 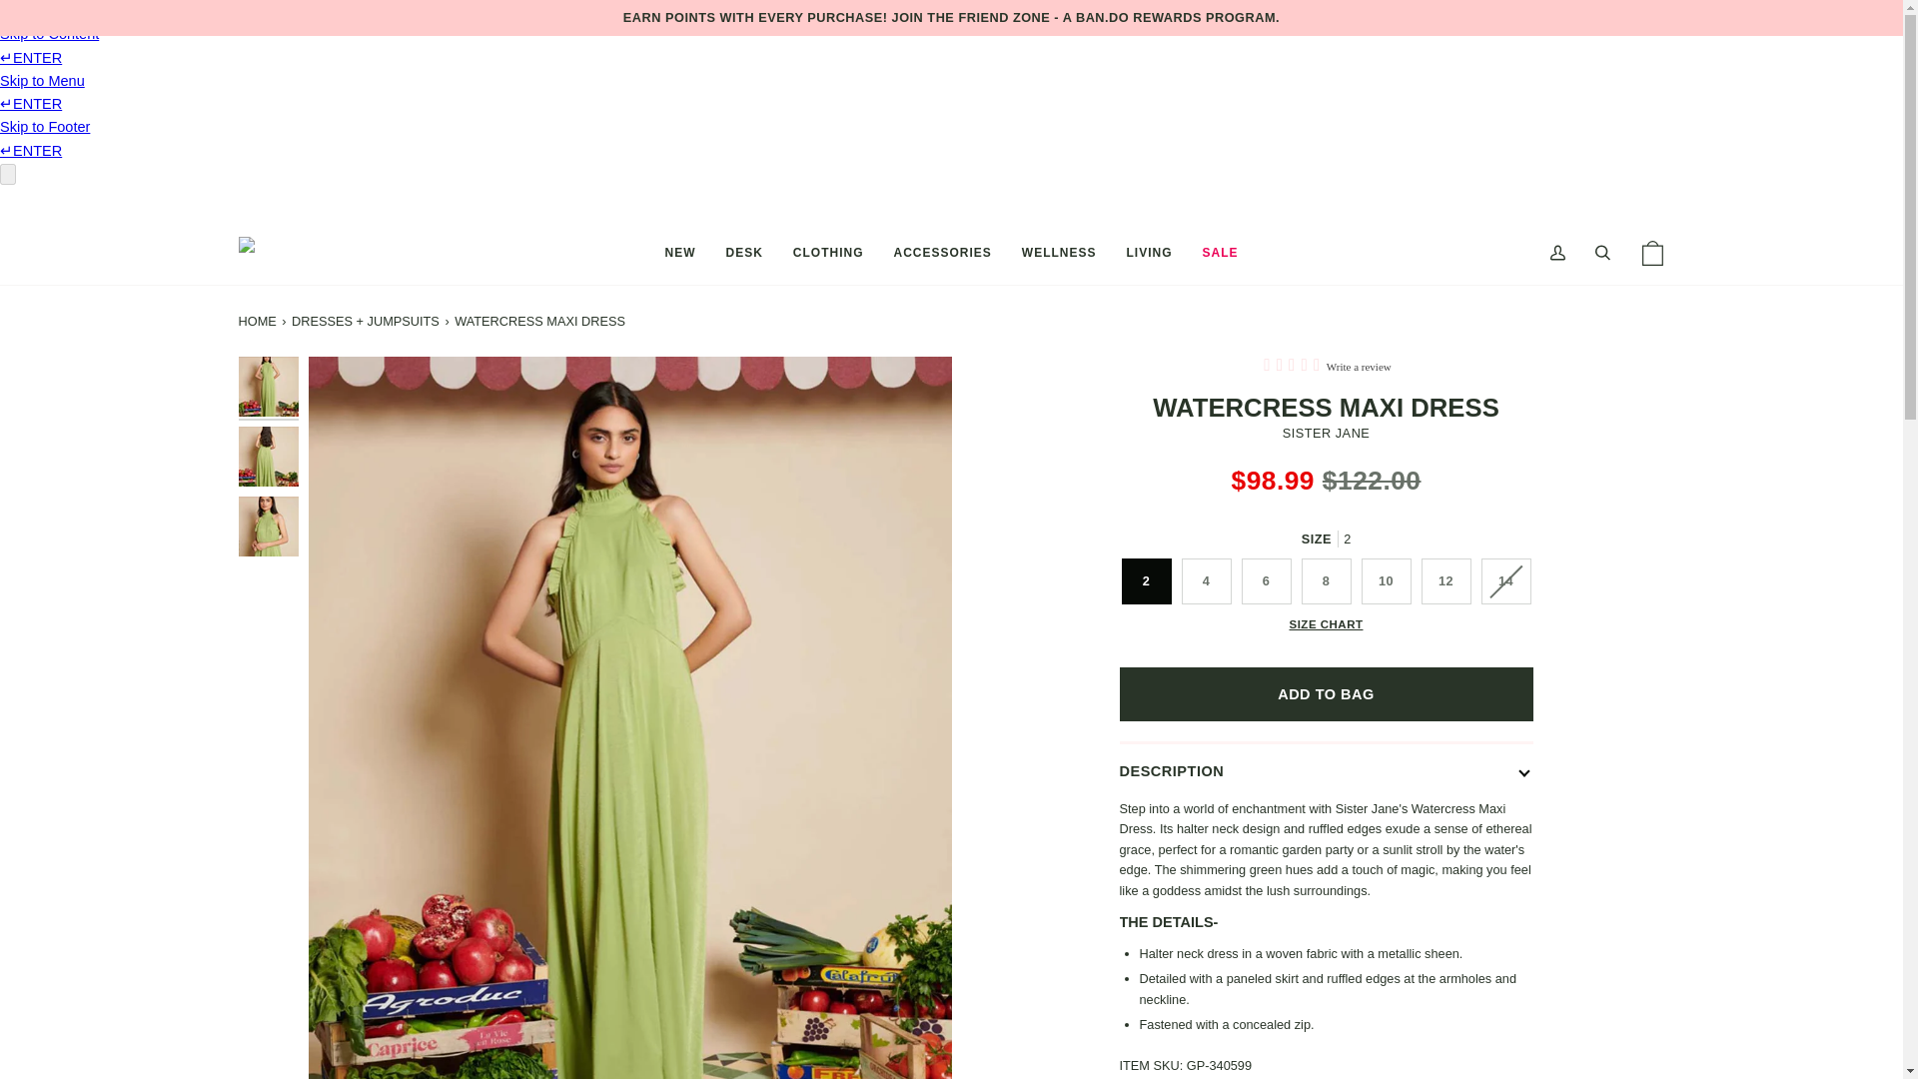 What do you see at coordinates (828, 254) in the screenshot?
I see `CLOTHING` at bounding box center [828, 254].